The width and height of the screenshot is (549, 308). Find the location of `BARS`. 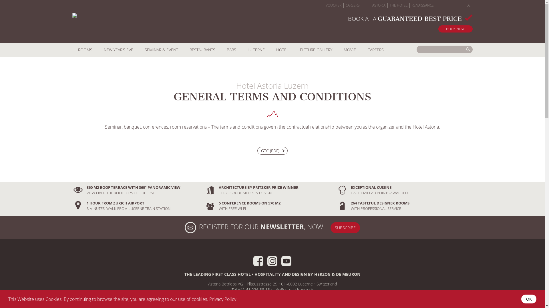

BARS is located at coordinates (231, 50).